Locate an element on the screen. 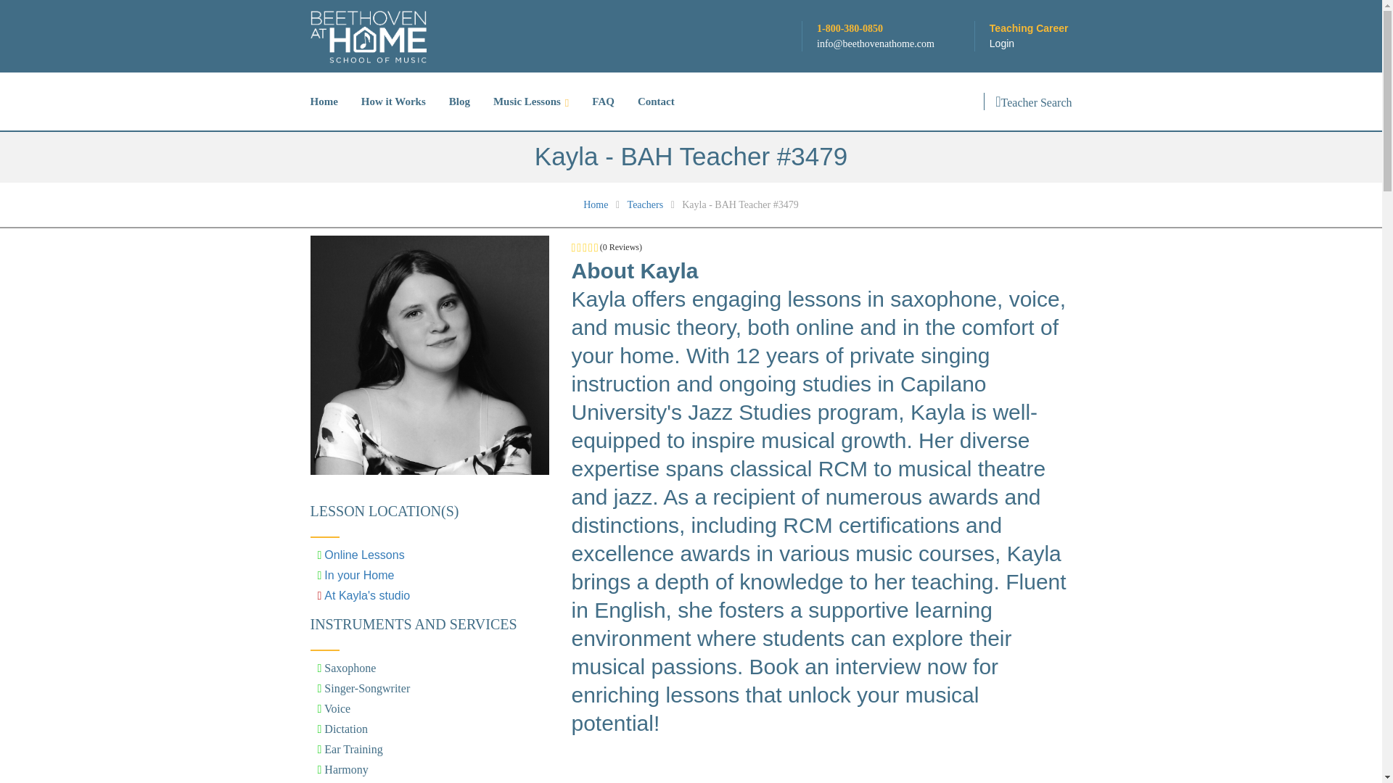 The height and width of the screenshot is (783, 1393). Music Lessons is located at coordinates (531, 101).